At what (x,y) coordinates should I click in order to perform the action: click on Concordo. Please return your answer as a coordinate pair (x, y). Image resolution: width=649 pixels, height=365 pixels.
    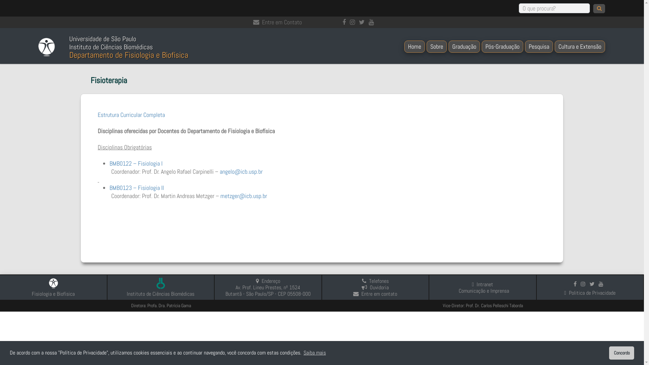
    Looking at the image, I should click on (622, 353).